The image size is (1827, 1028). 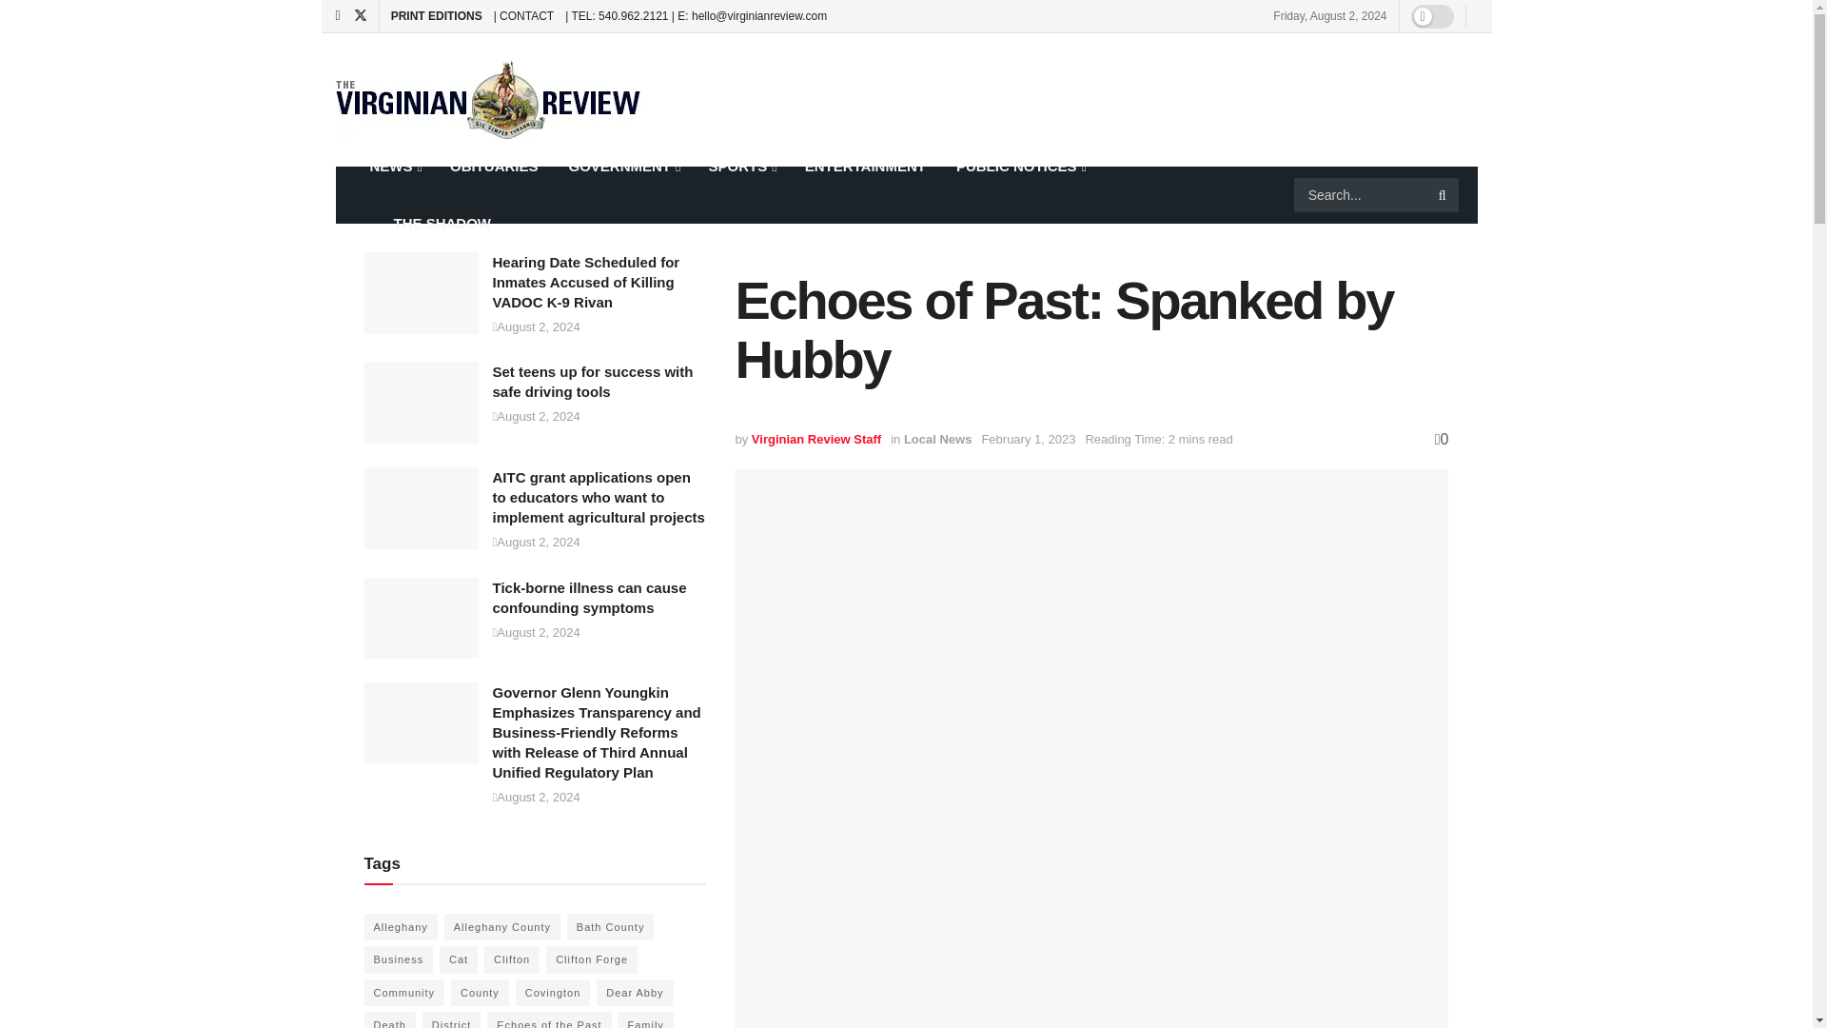 What do you see at coordinates (430, 223) in the screenshot?
I see `THE SHADOW` at bounding box center [430, 223].